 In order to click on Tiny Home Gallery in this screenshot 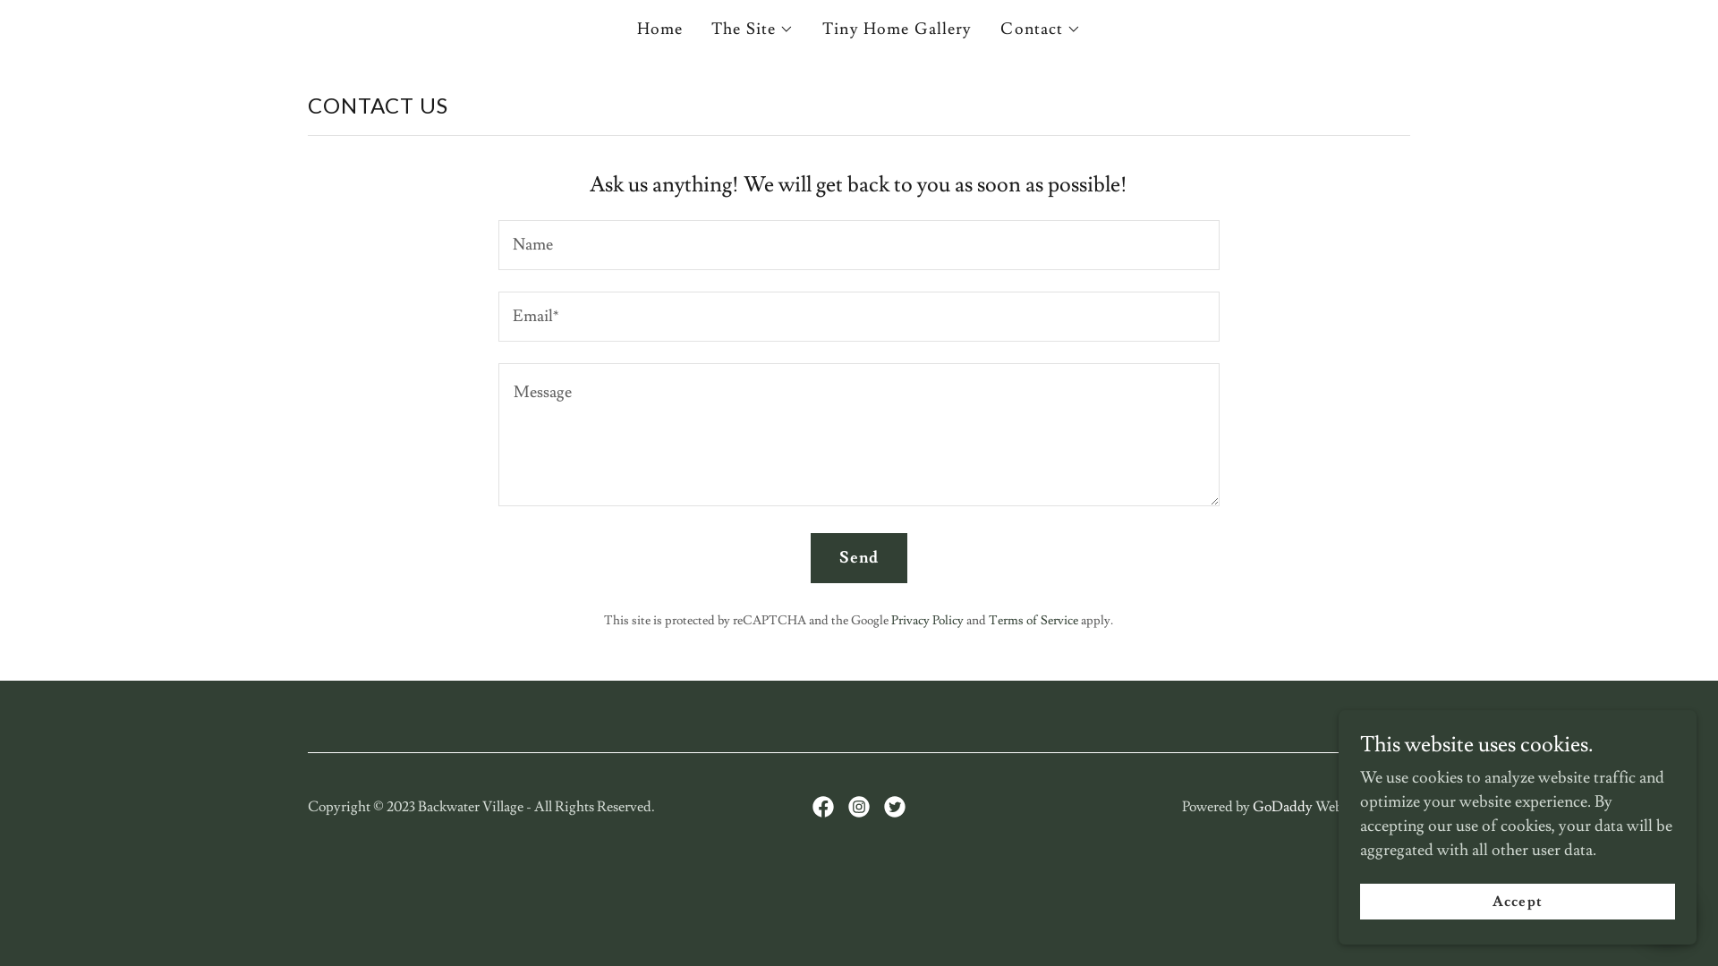, I will do `click(897, 30)`.